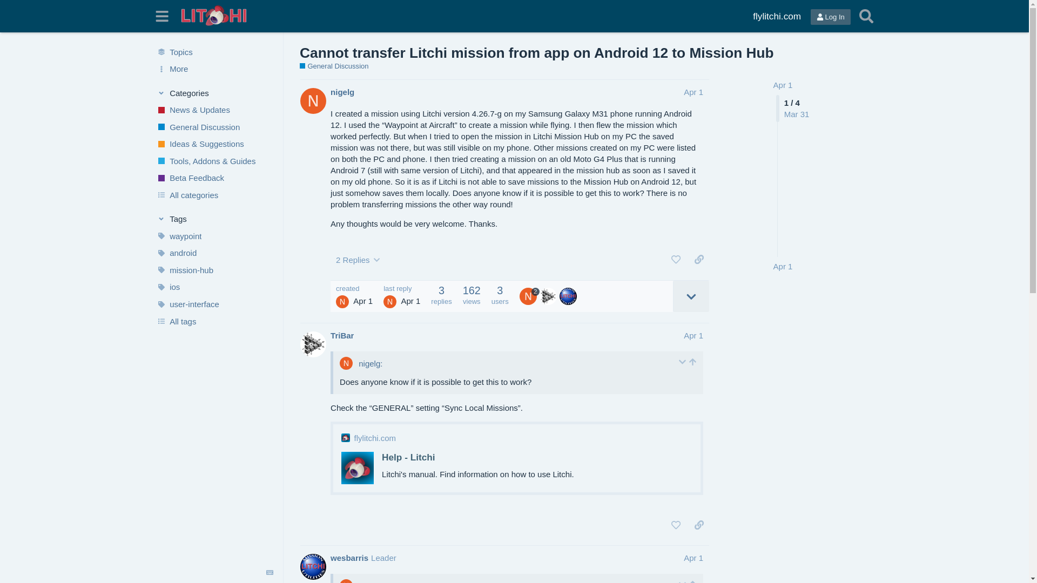  I want to click on All tags, so click(214, 321).